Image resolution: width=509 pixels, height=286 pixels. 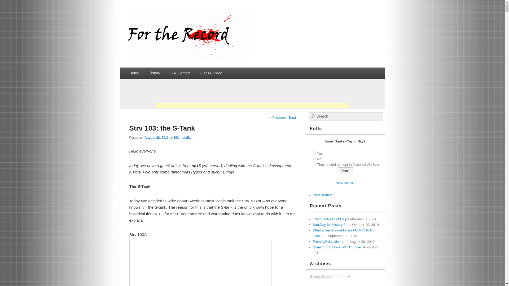 I want to click on Home, so click(x=134, y=73).